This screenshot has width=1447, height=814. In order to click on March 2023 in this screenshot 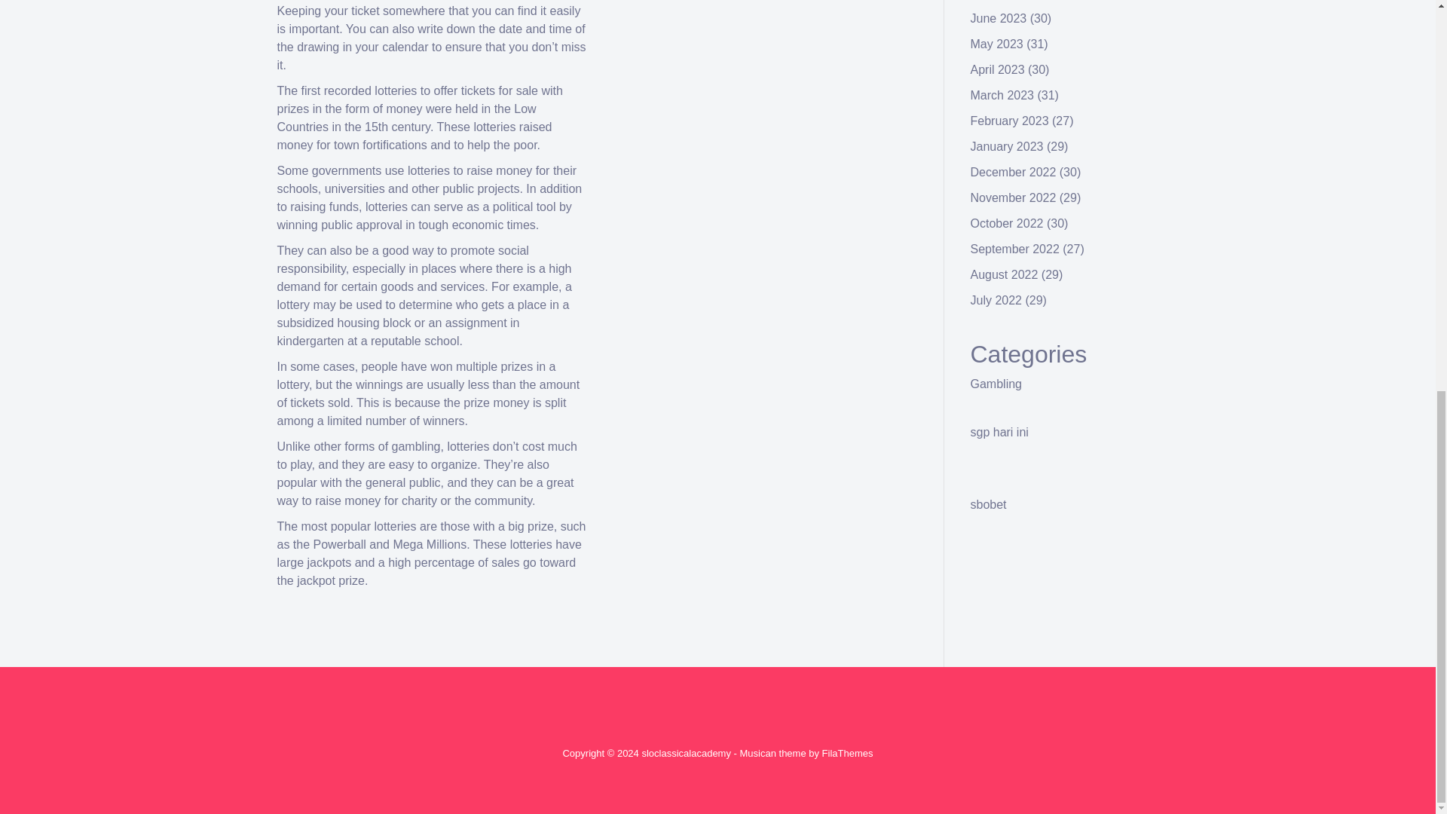, I will do `click(1002, 95)`.